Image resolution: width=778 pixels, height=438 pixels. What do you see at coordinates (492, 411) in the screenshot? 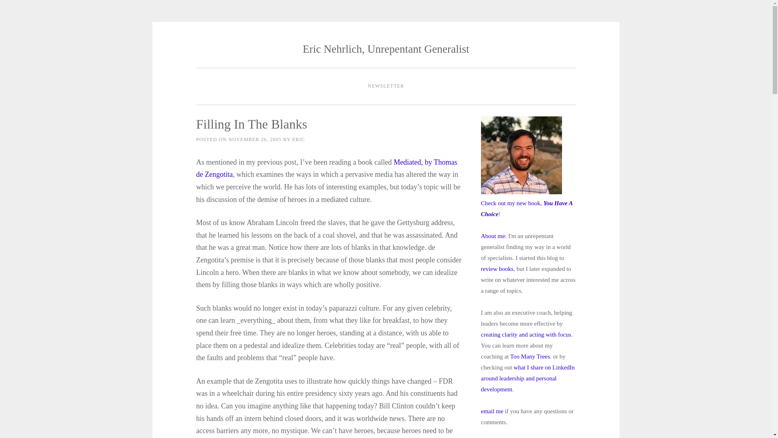
I see `email me` at bounding box center [492, 411].